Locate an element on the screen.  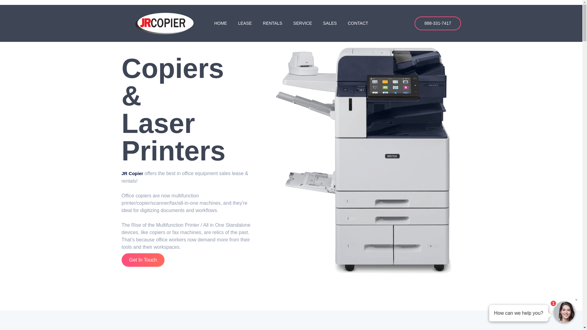
Get In Touch is located at coordinates (143, 260).